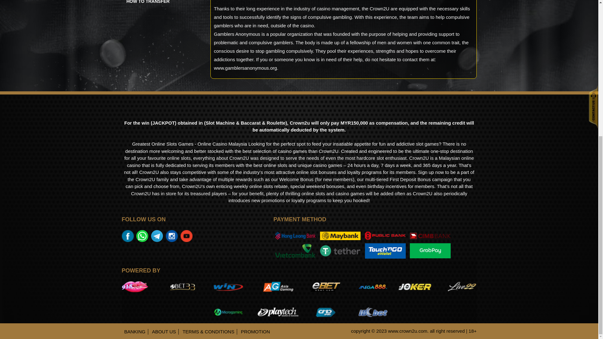 The height and width of the screenshot is (339, 603). I want to click on Telegram, so click(158, 235).